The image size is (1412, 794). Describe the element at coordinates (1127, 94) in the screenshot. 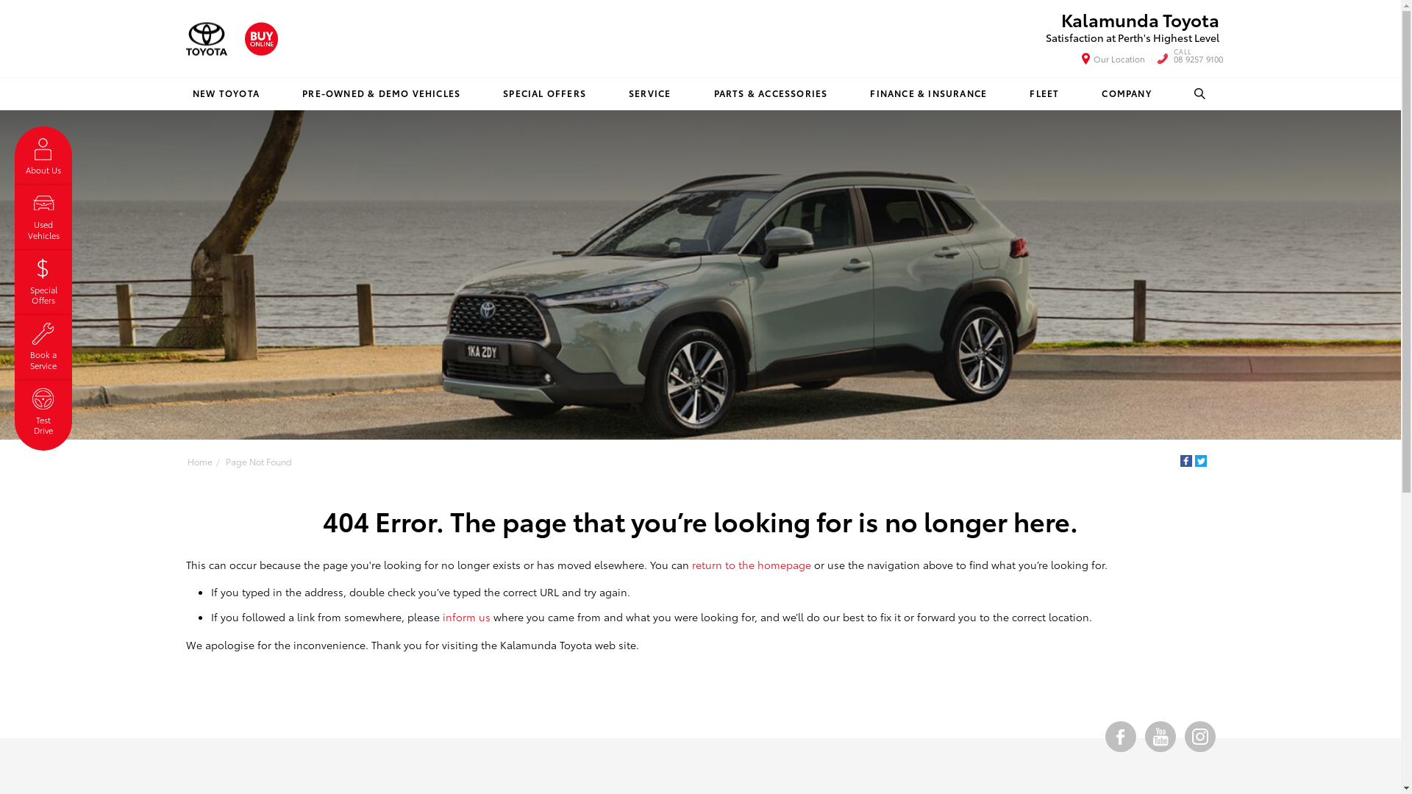

I see `COMPANY` at that location.